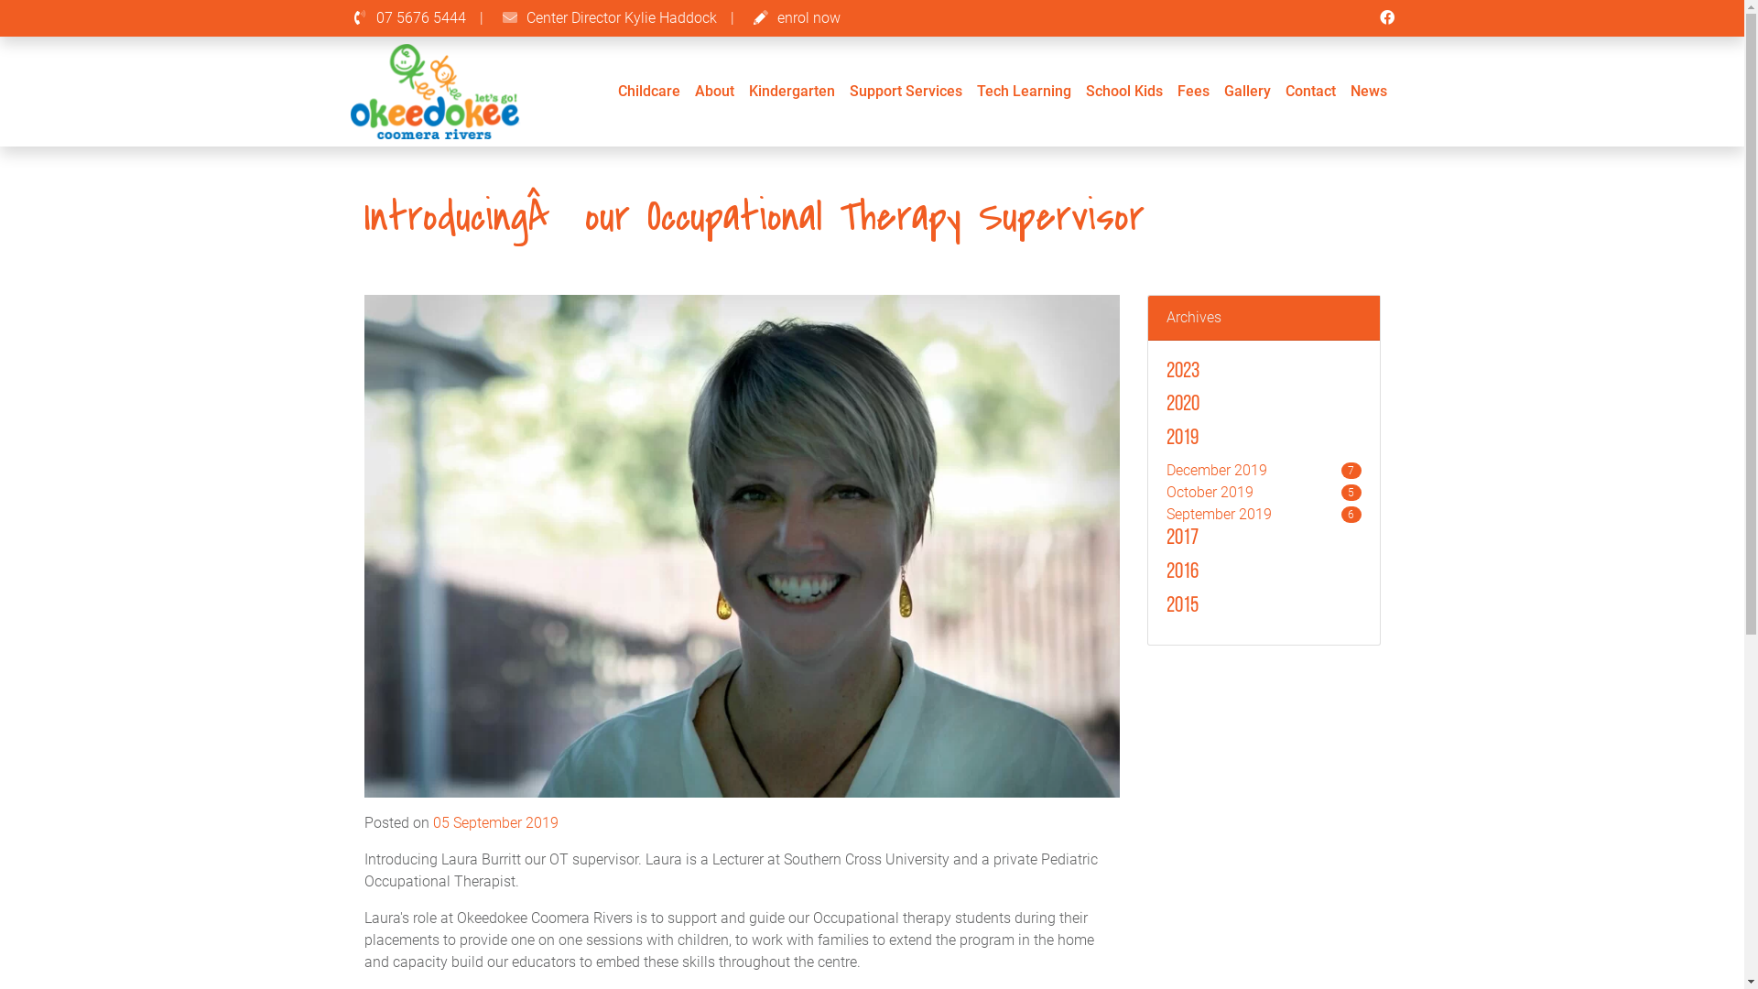 This screenshot has height=989, width=1758. What do you see at coordinates (1311, 92) in the screenshot?
I see `Contact` at bounding box center [1311, 92].